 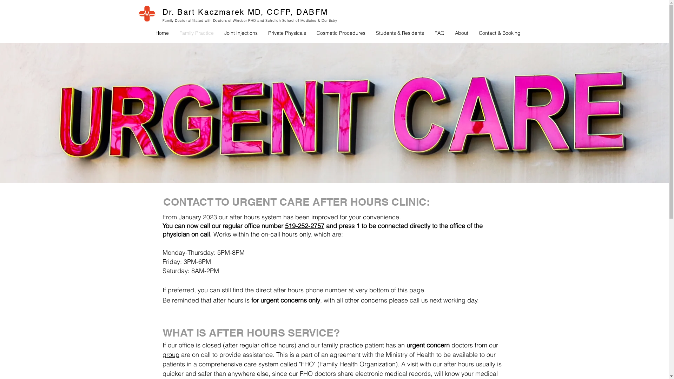 I want to click on Contact & Booking, so click(x=499, y=33).